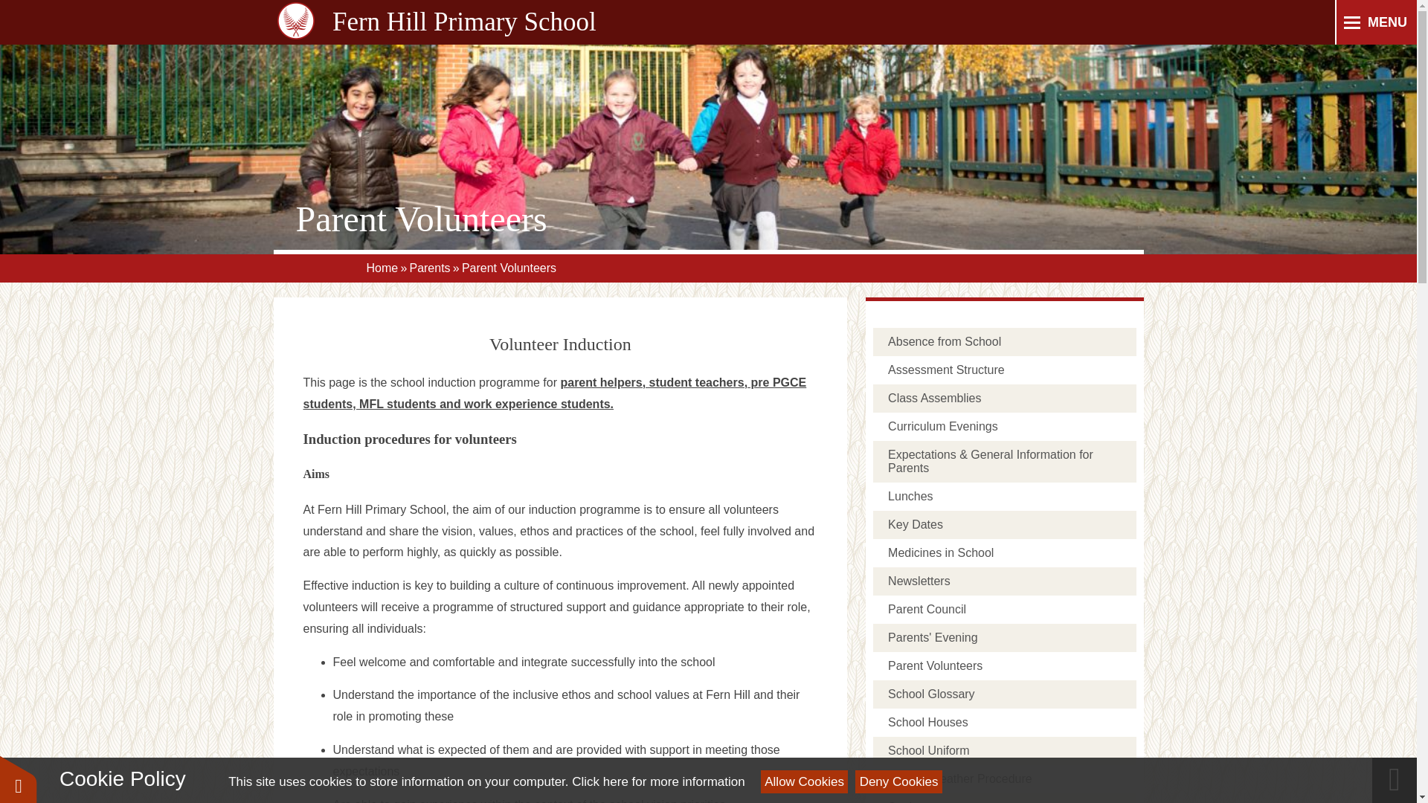 The image size is (1428, 803). What do you see at coordinates (294, 22) in the screenshot?
I see `Fern Hill Primary School` at bounding box center [294, 22].